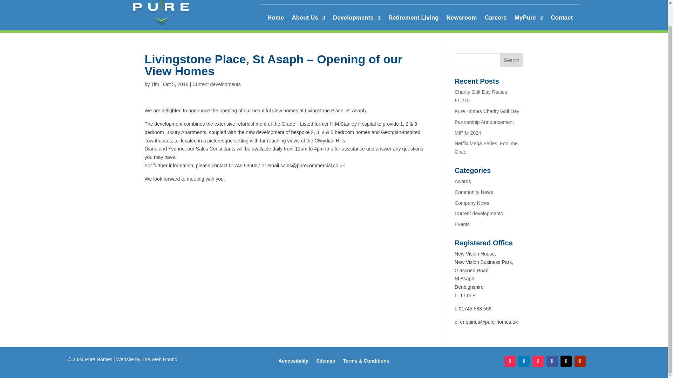 The height and width of the screenshot is (378, 673). I want to click on Follow on Instagram, so click(510, 361).